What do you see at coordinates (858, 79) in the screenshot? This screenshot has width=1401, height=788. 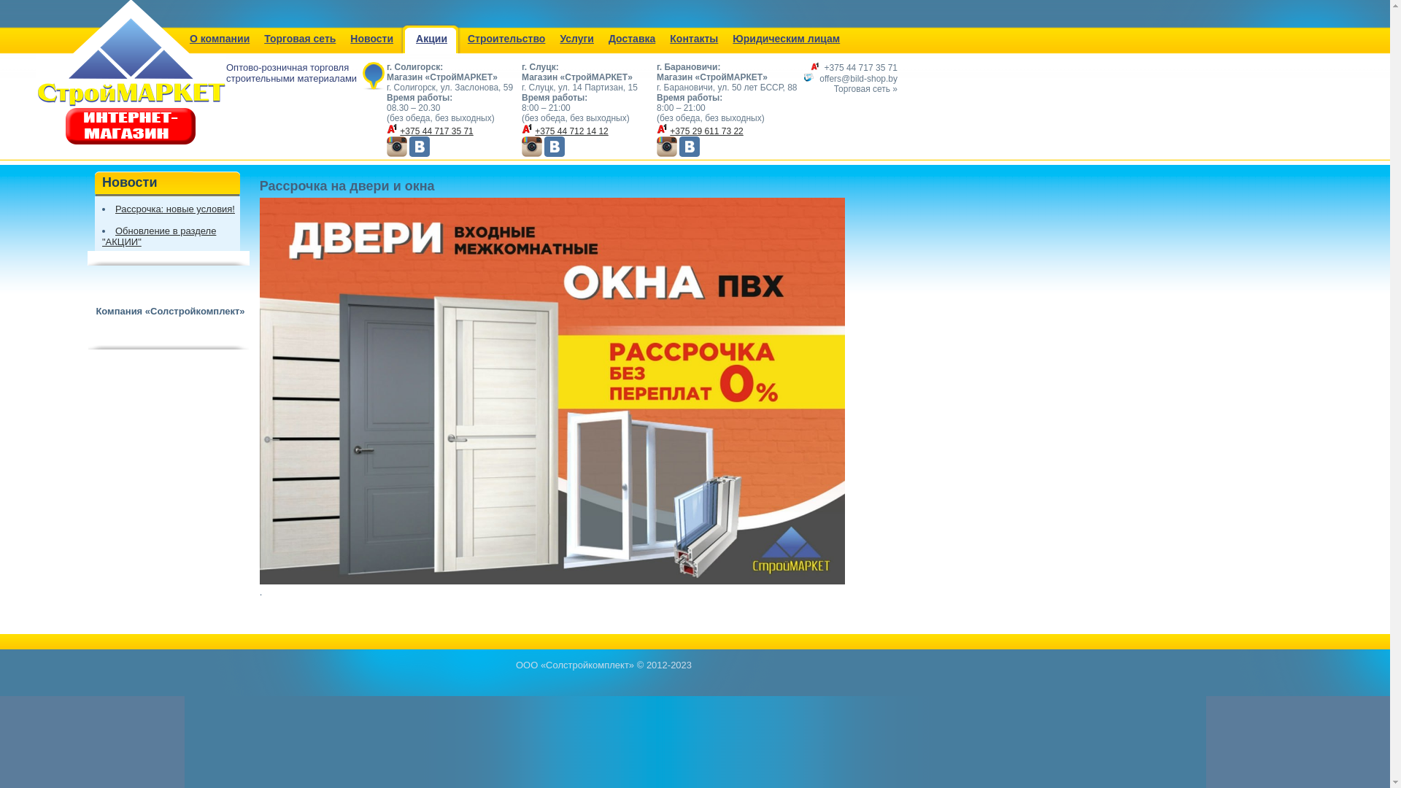 I see `offers@bild-shop.by` at bounding box center [858, 79].